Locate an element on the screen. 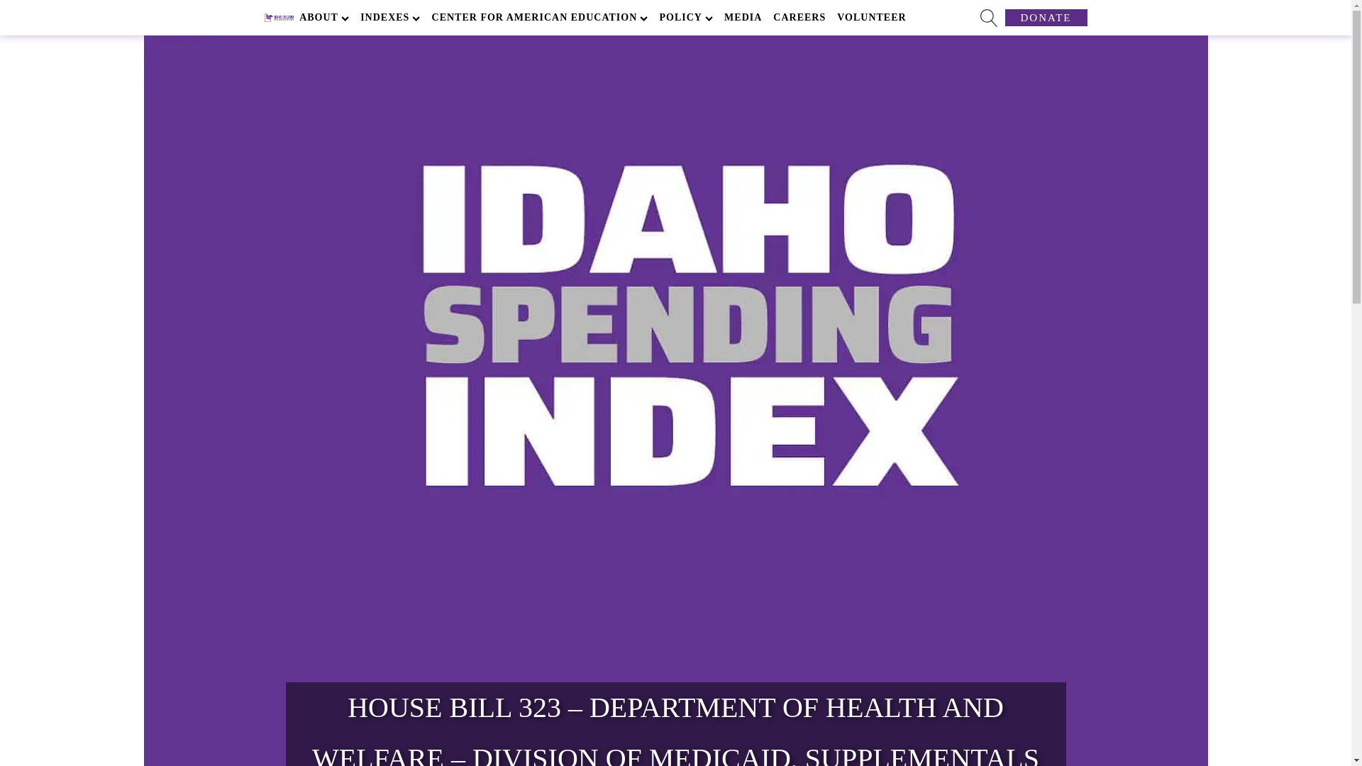  MEDIA is located at coordinates (743, 17).